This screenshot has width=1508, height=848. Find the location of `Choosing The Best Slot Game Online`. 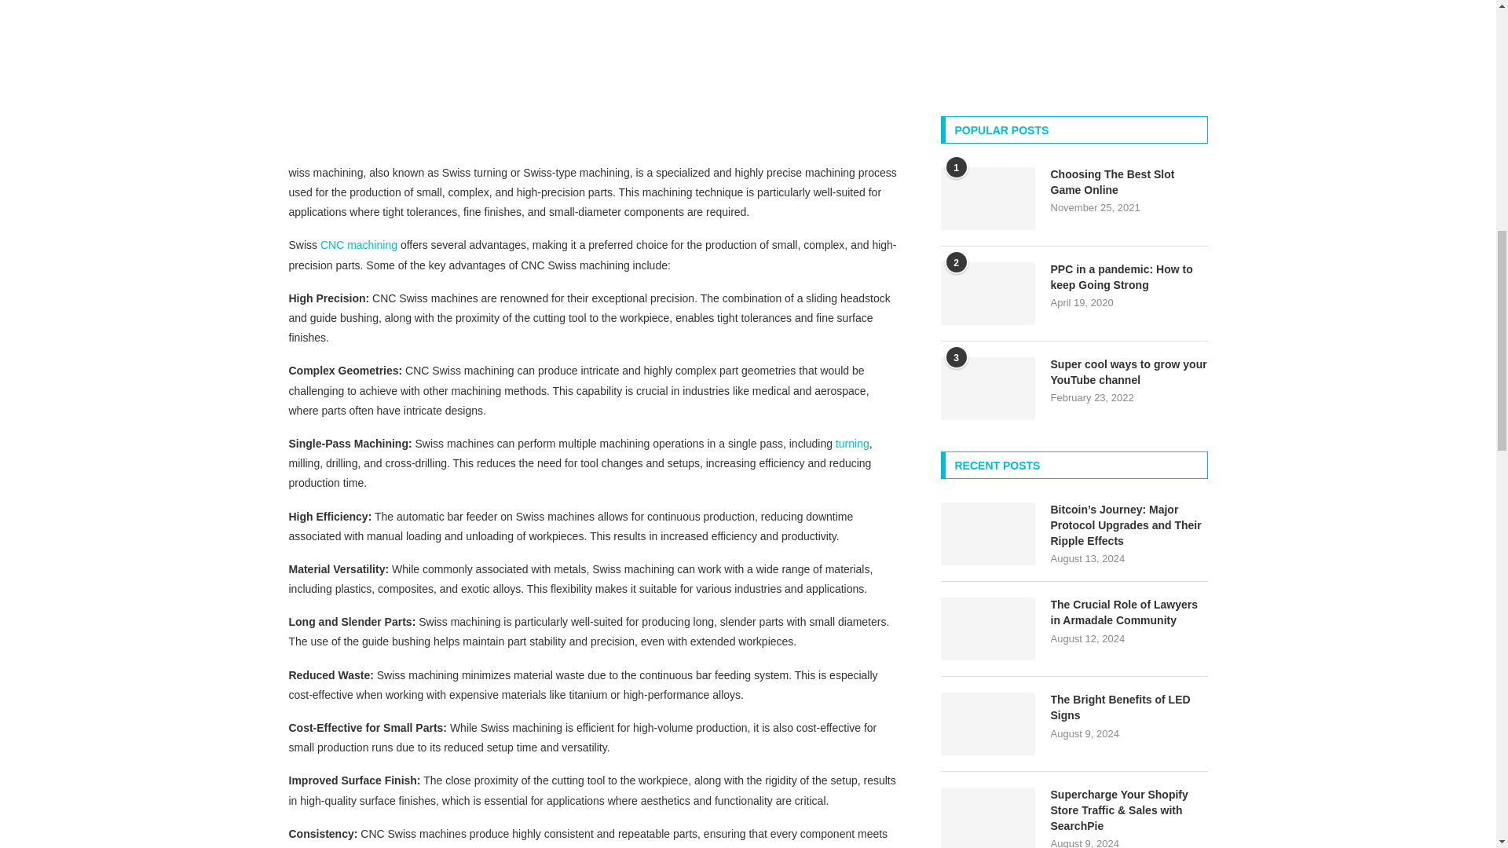

Choosing The Best Slot Game Online is located at coordinates (988, 198).